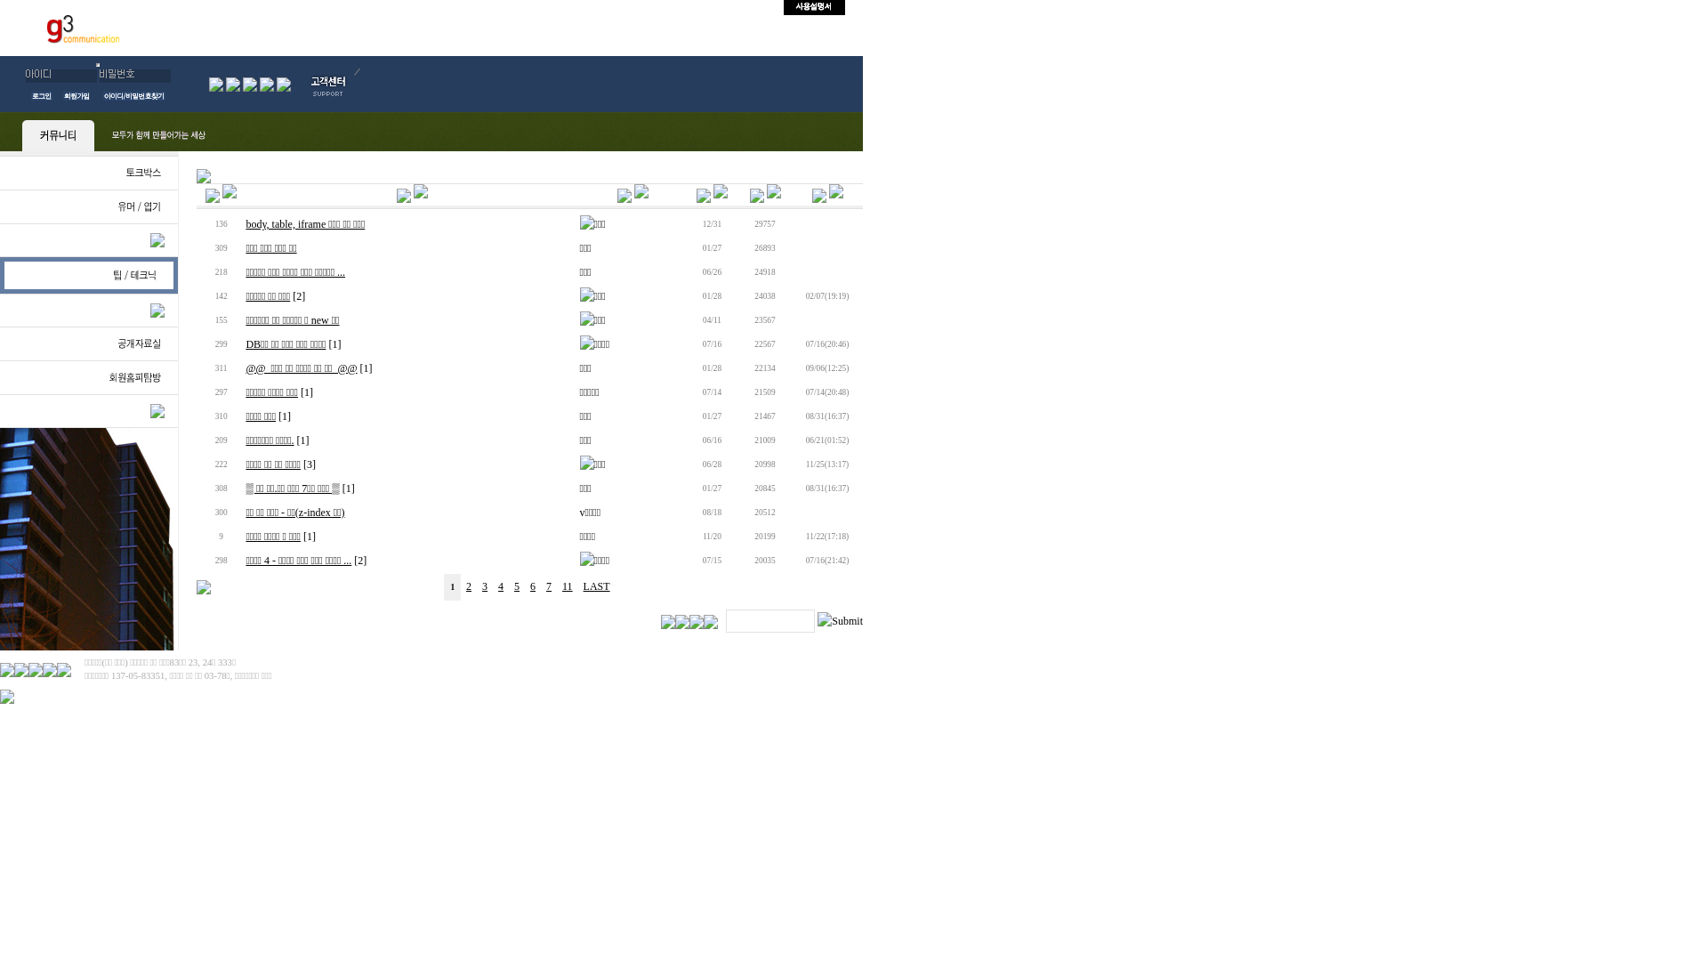 This screenshot has width=1708, height=961. I want to click on [1], so click(349, 489).